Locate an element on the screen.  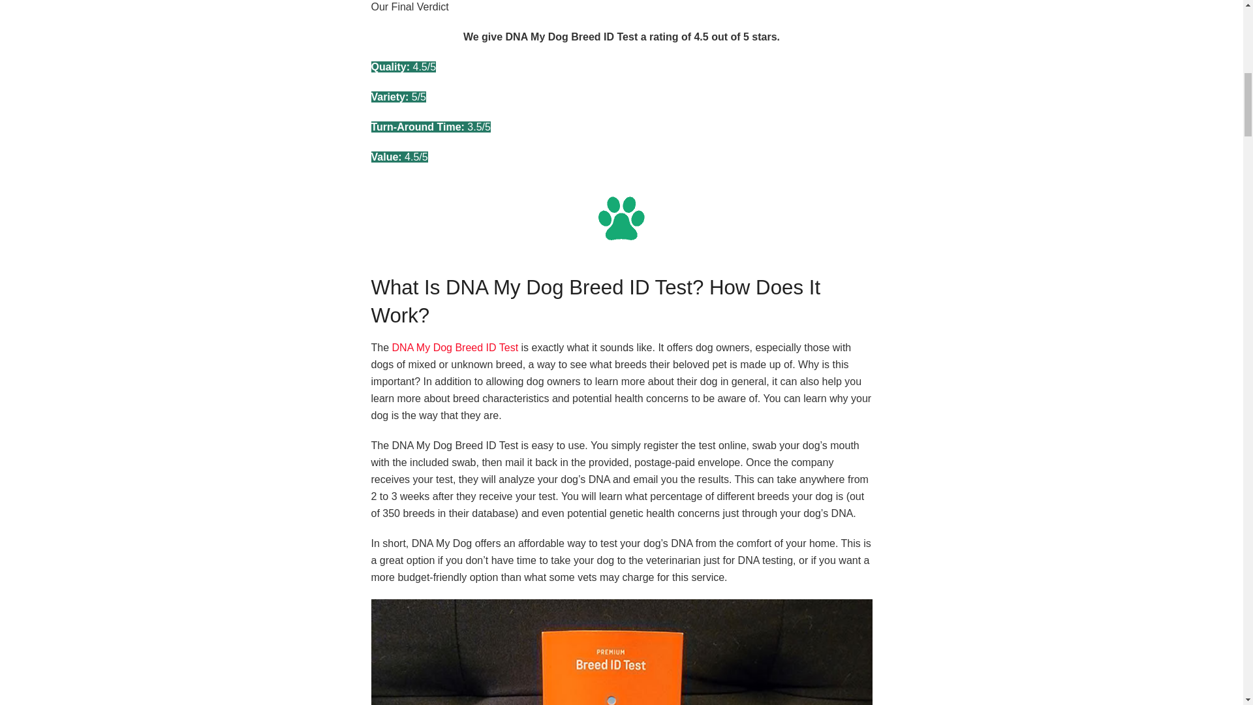
DNA My Dog Breed ID Test is located at coordinates (455, 347).